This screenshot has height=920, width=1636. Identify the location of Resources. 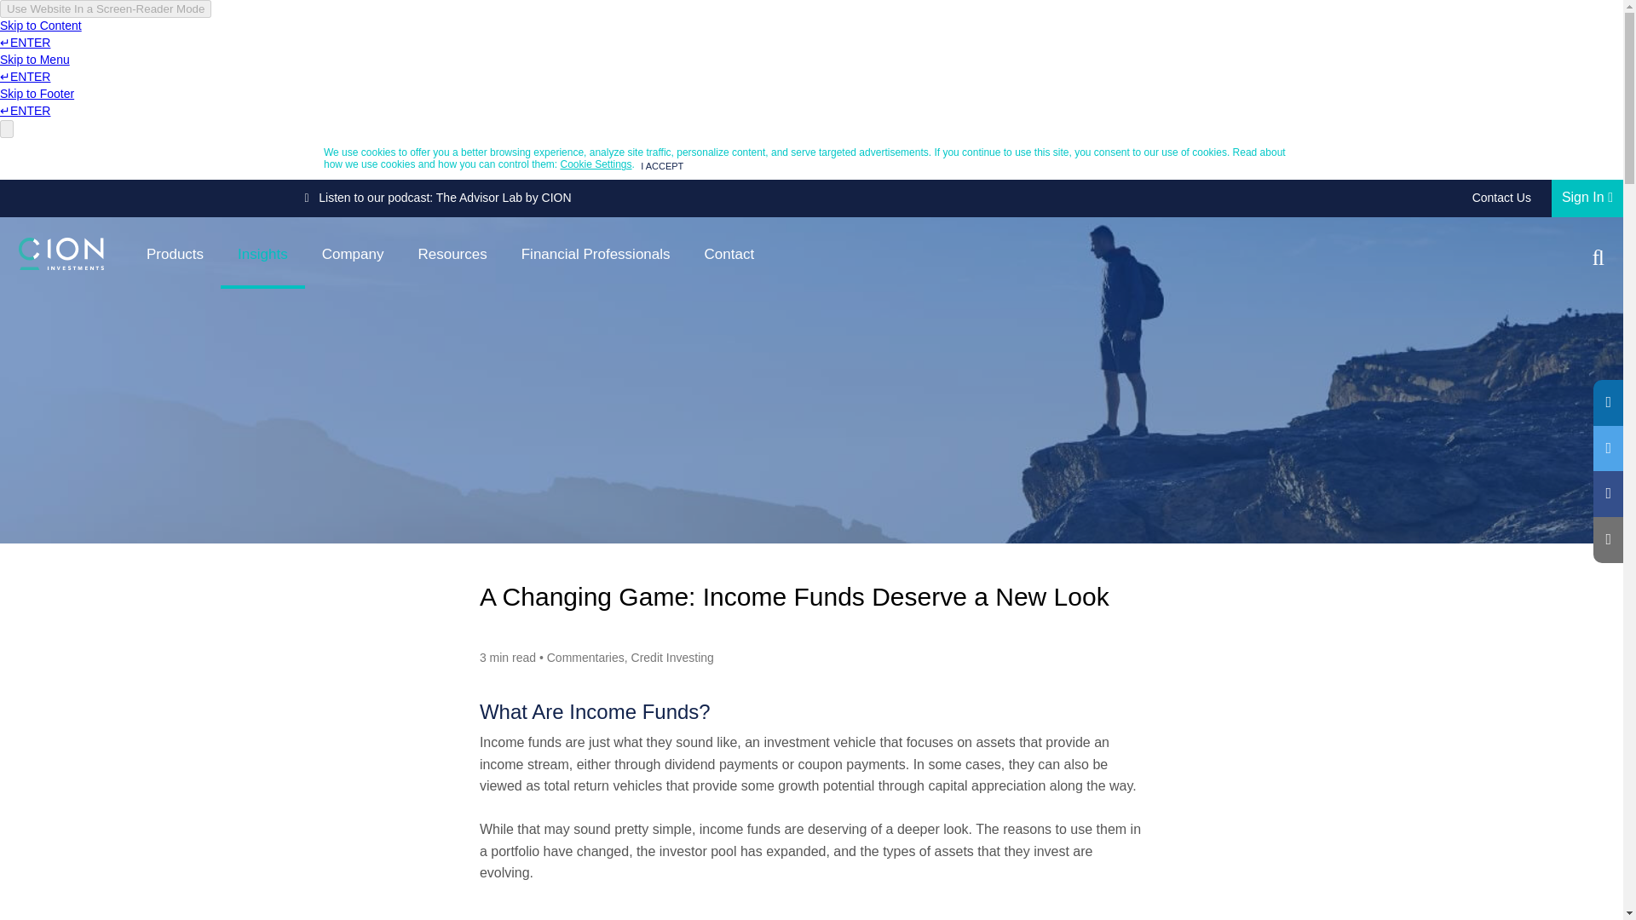
(452, 257).